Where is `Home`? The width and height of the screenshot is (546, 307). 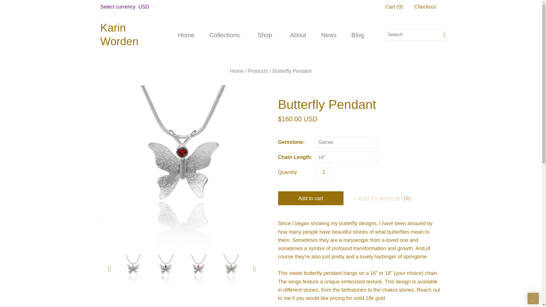
Home is located at coordinates (186, 35).